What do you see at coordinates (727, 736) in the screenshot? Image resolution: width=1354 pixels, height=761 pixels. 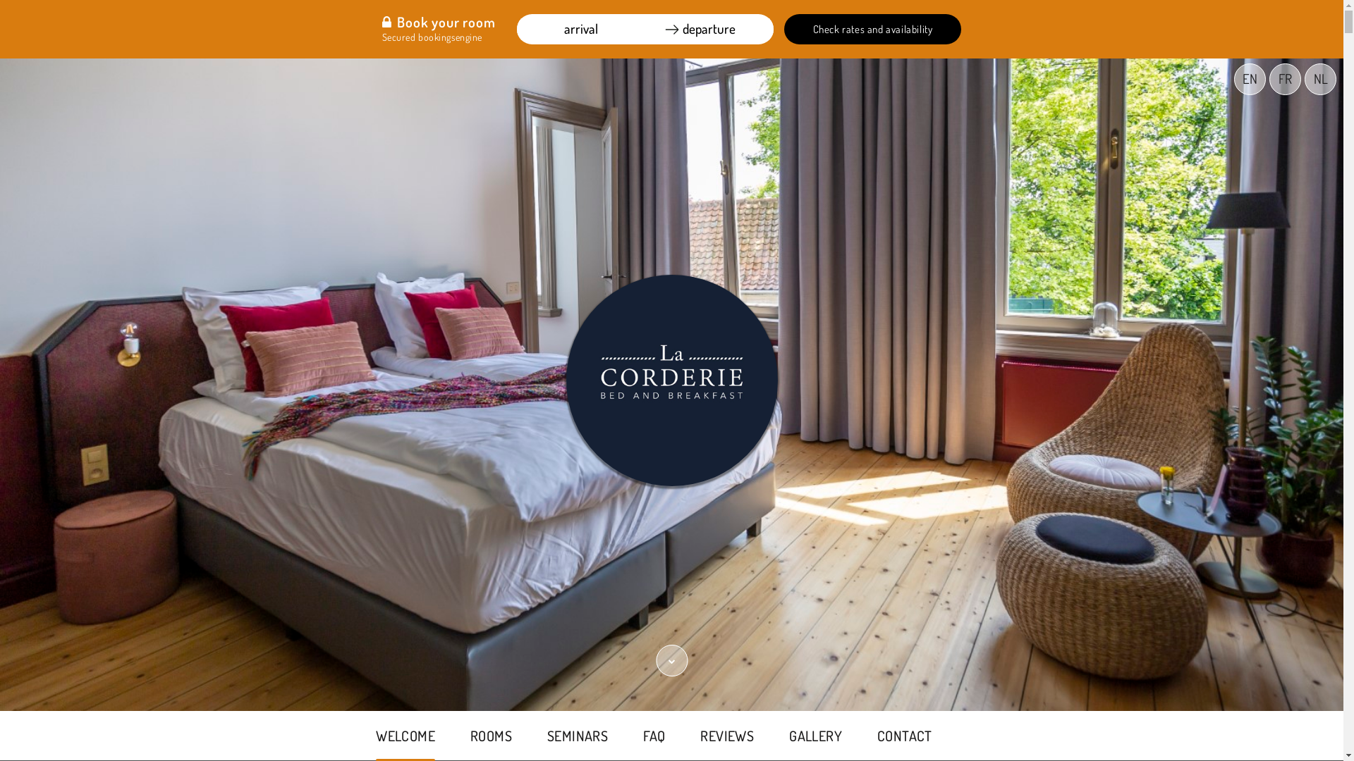 I see `REVIEWS` at bounding box center [727, 736].